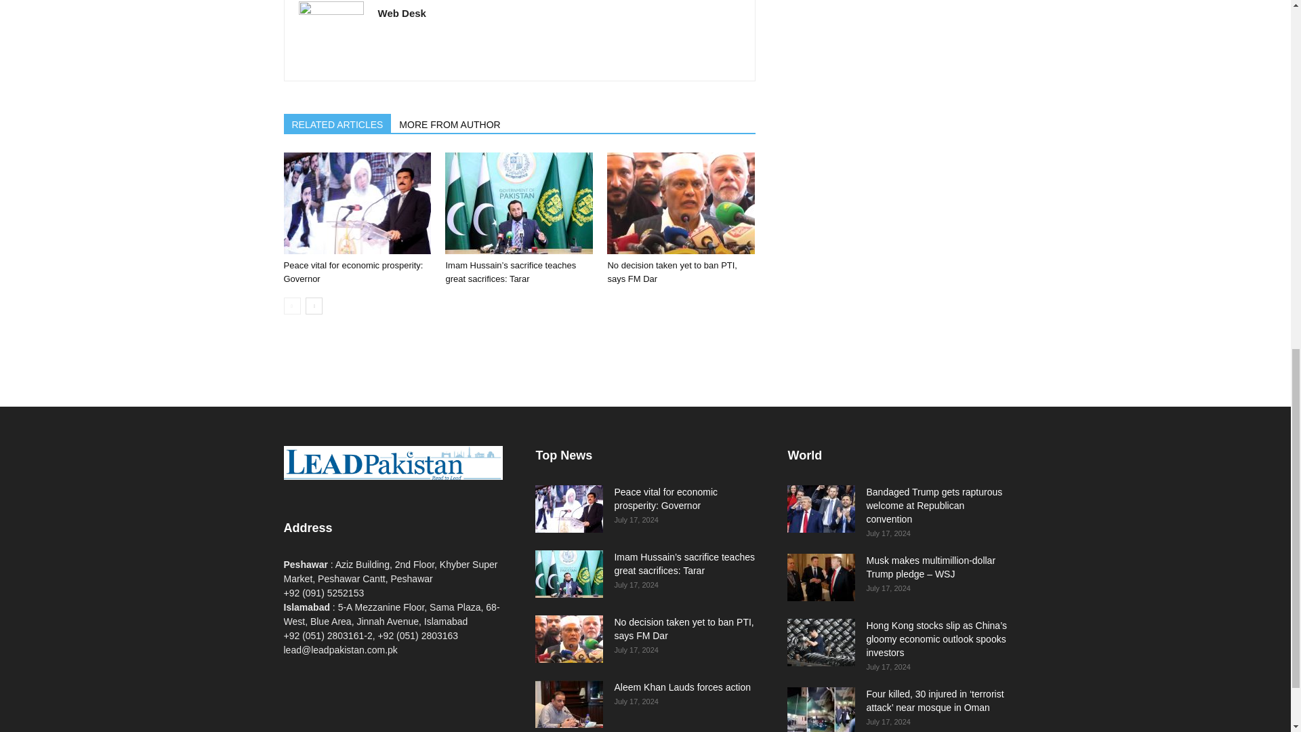  I want to click on Peace vital for economic prosperity: Governor, so click(356, 203).